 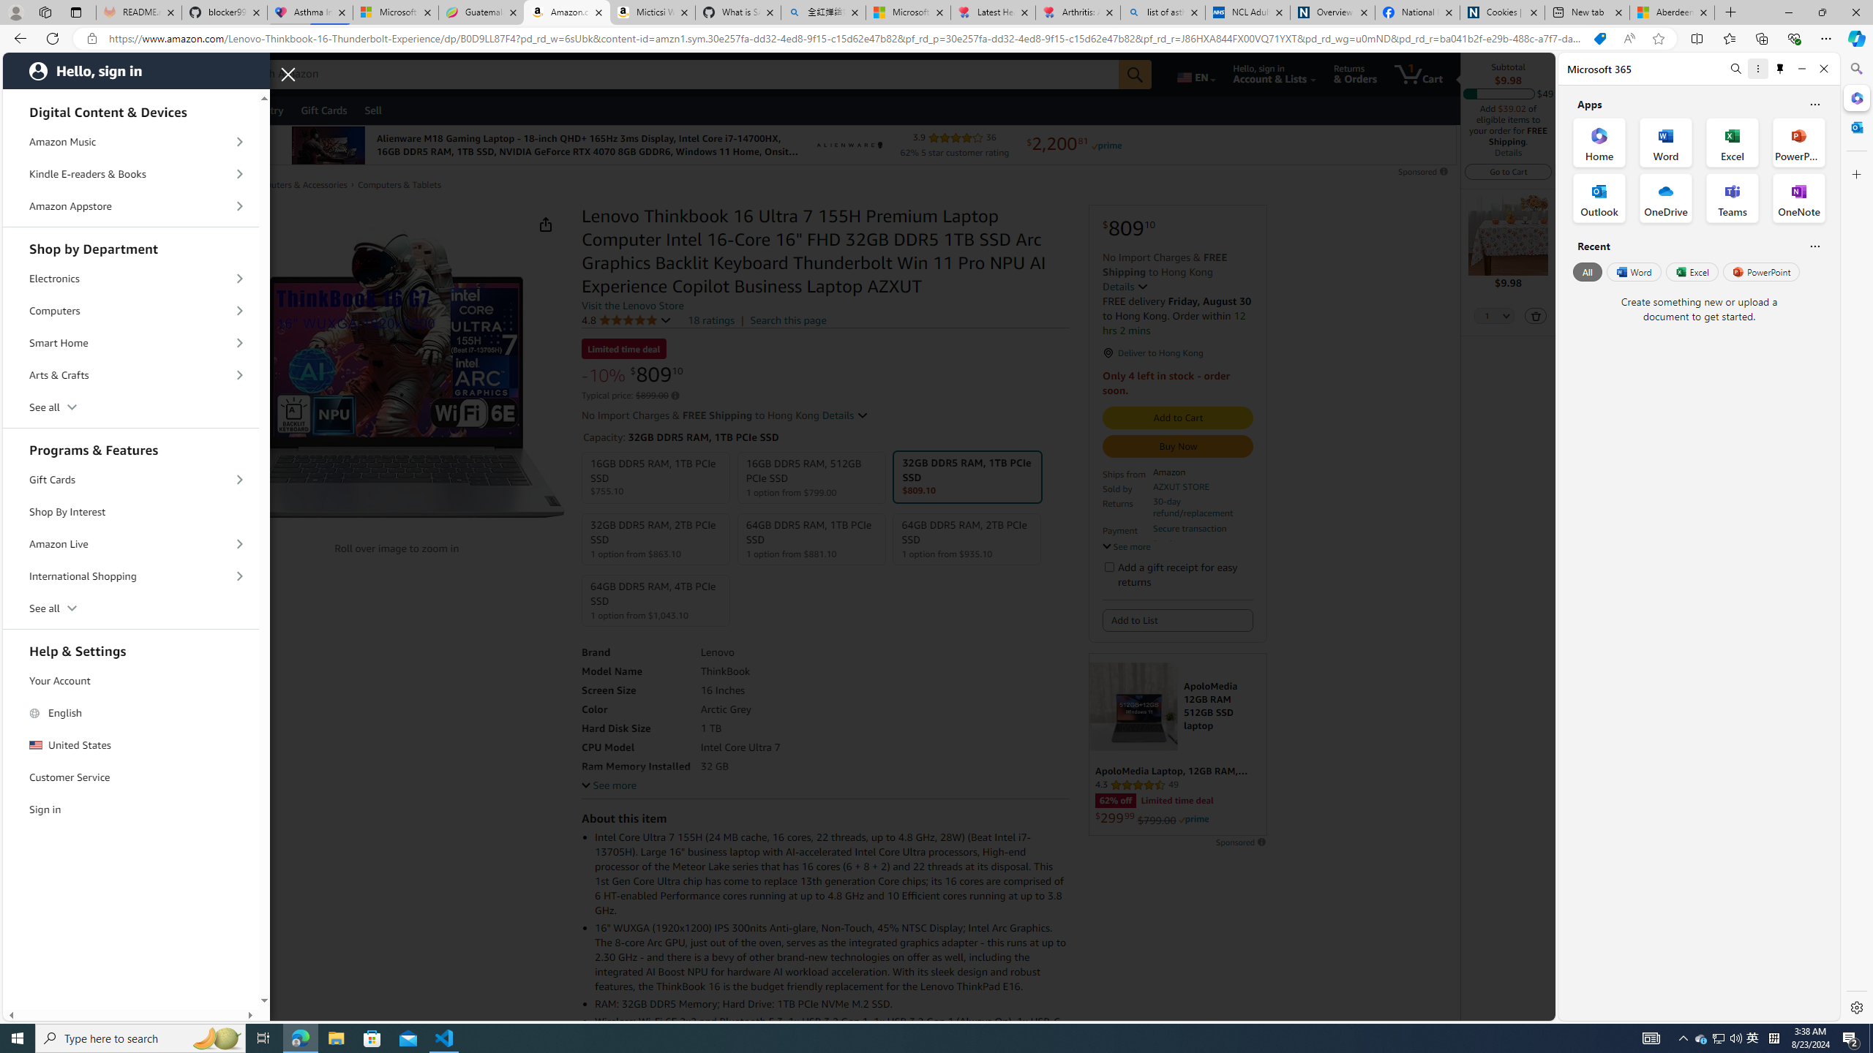 I want to click on Electronics, so click(x=131, y=279).